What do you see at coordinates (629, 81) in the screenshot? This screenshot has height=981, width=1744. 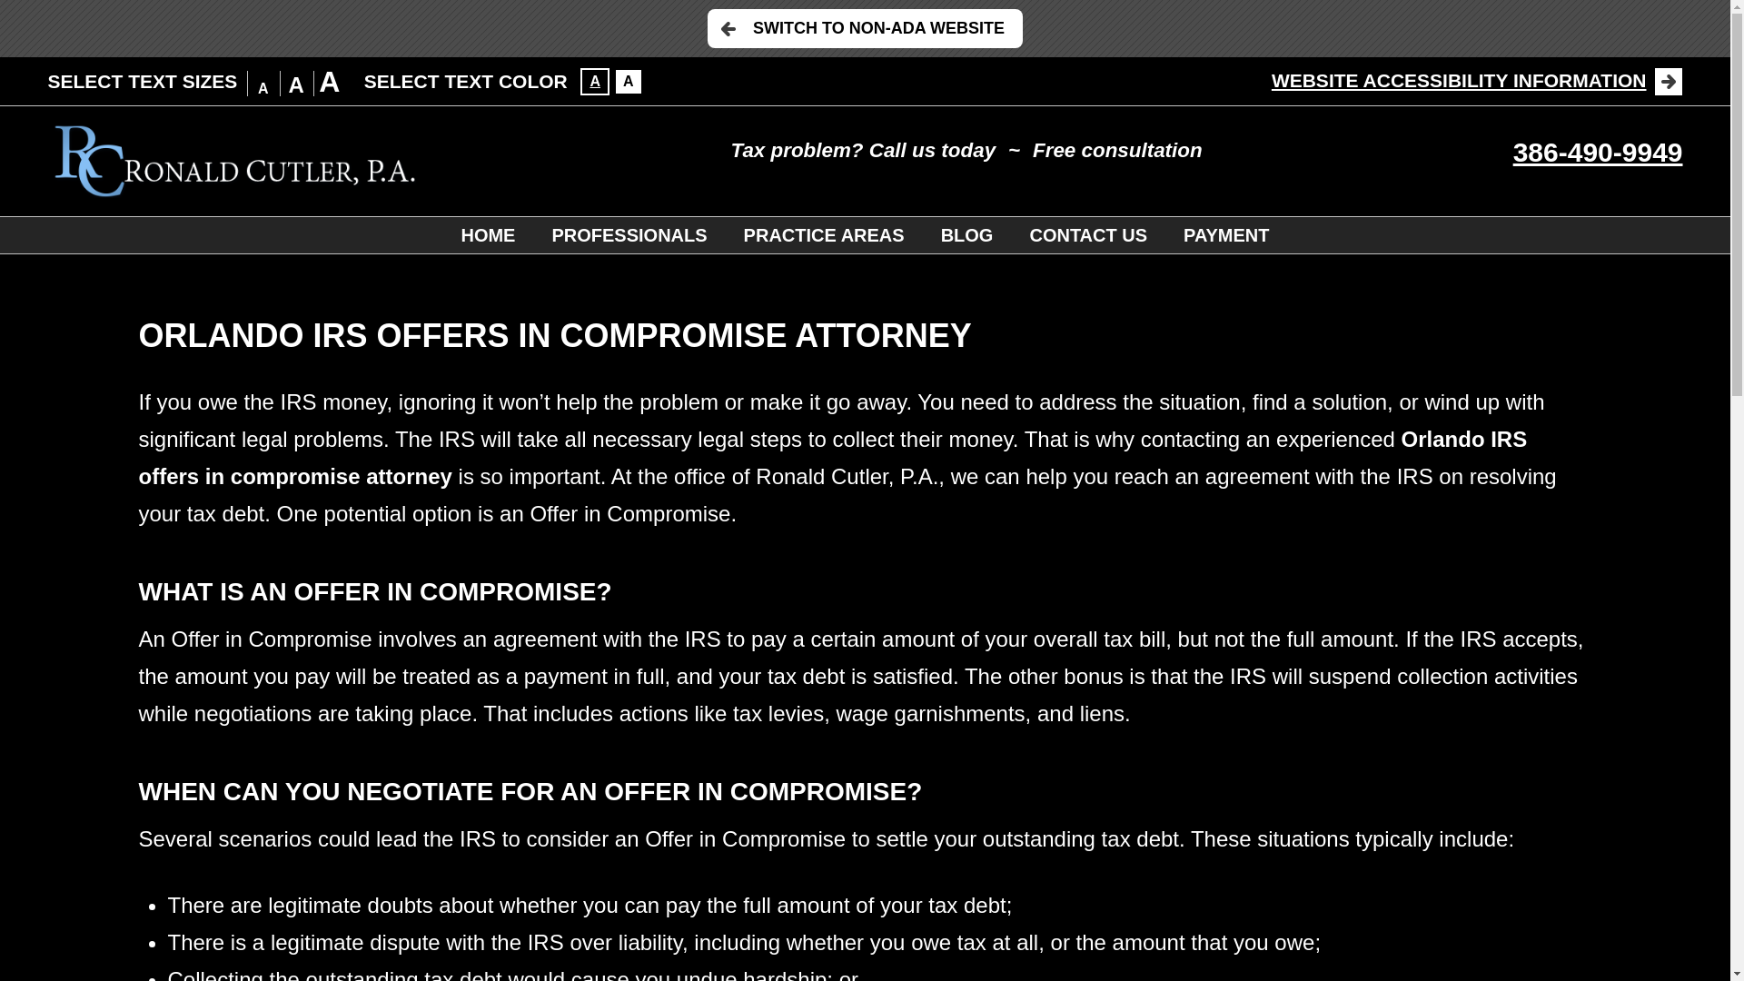 I see `Invert Colors` at bounding box center [629, 81].